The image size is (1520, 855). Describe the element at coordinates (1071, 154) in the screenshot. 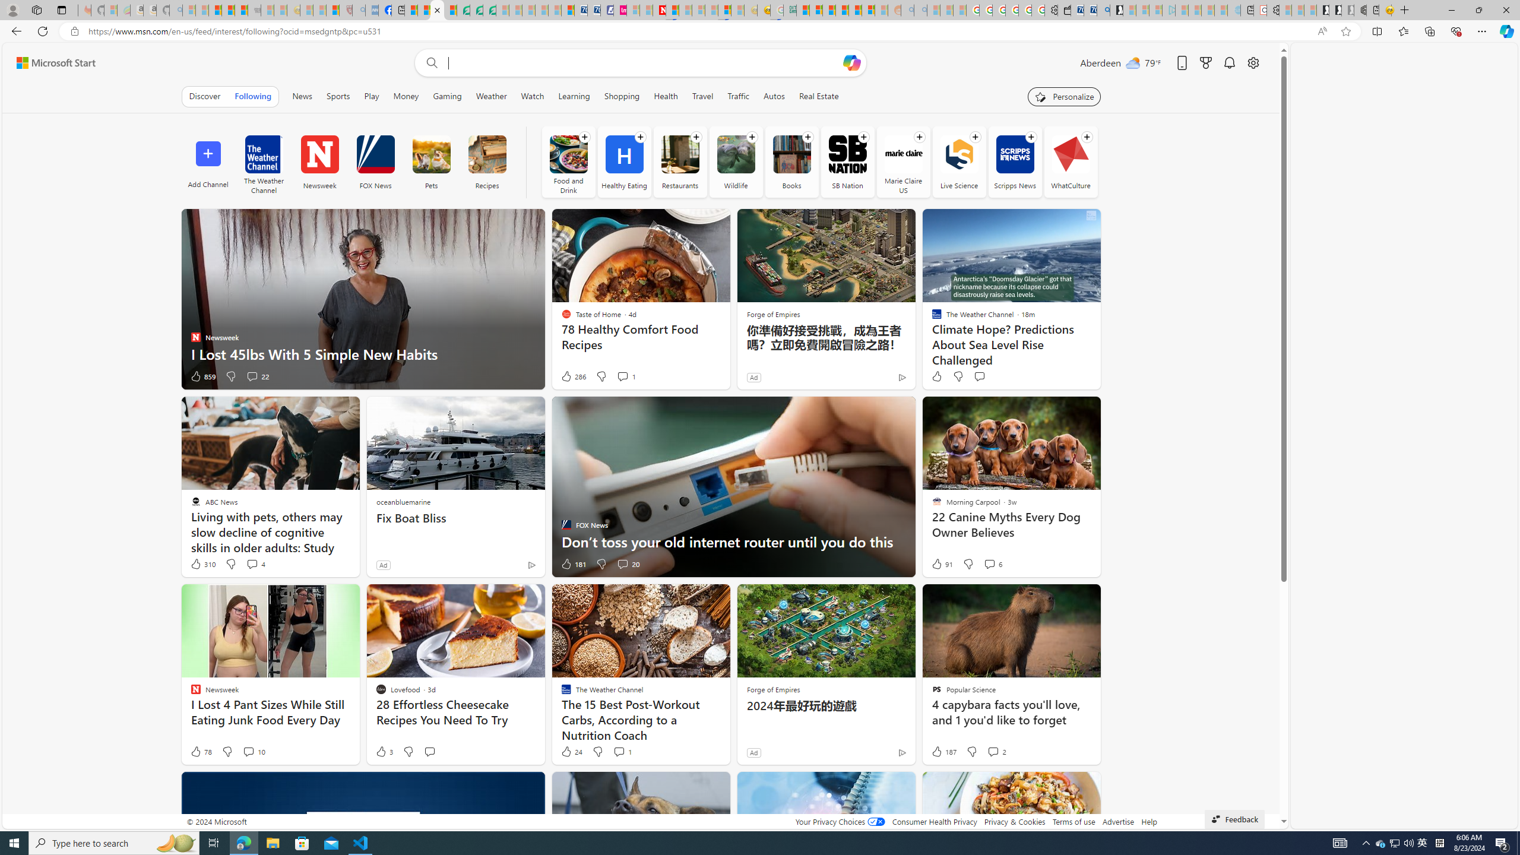

I see `WhatCulture` at that location.